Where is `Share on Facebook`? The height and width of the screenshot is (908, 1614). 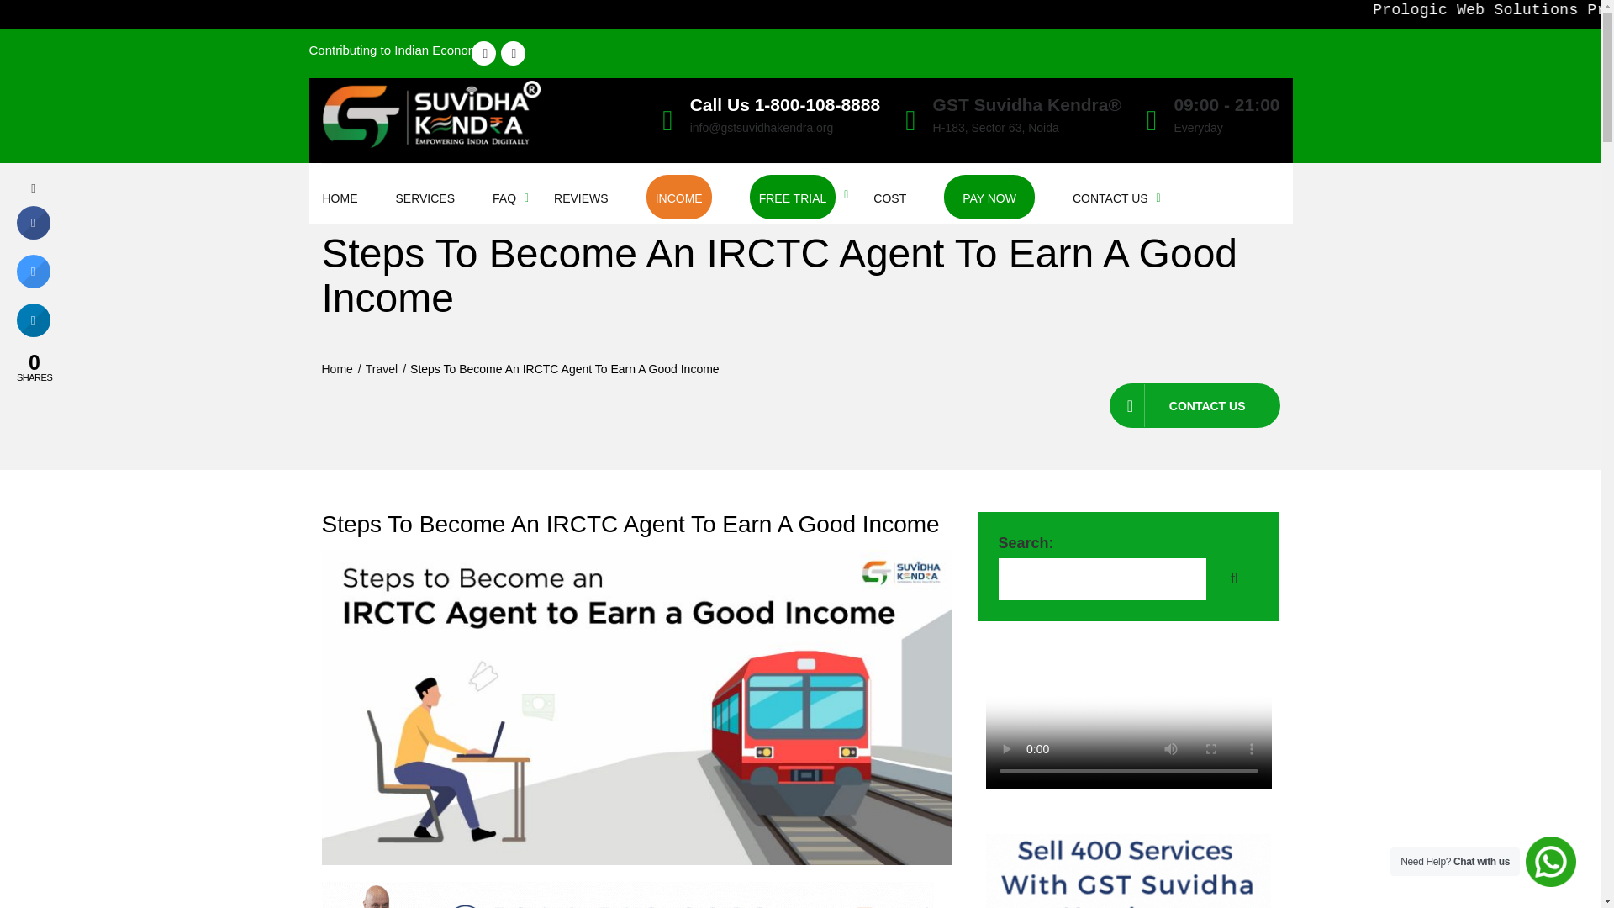 Share on Facebook is located at coordinates (33, 235).